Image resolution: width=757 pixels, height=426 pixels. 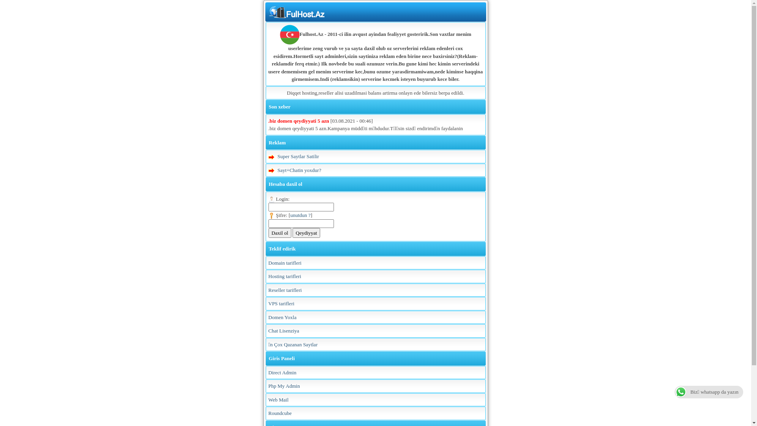 What do you see at coordinates (298, 156) in the screenshot?
I see `Super Saytlar Satilir` at bounding box center [298, 156].